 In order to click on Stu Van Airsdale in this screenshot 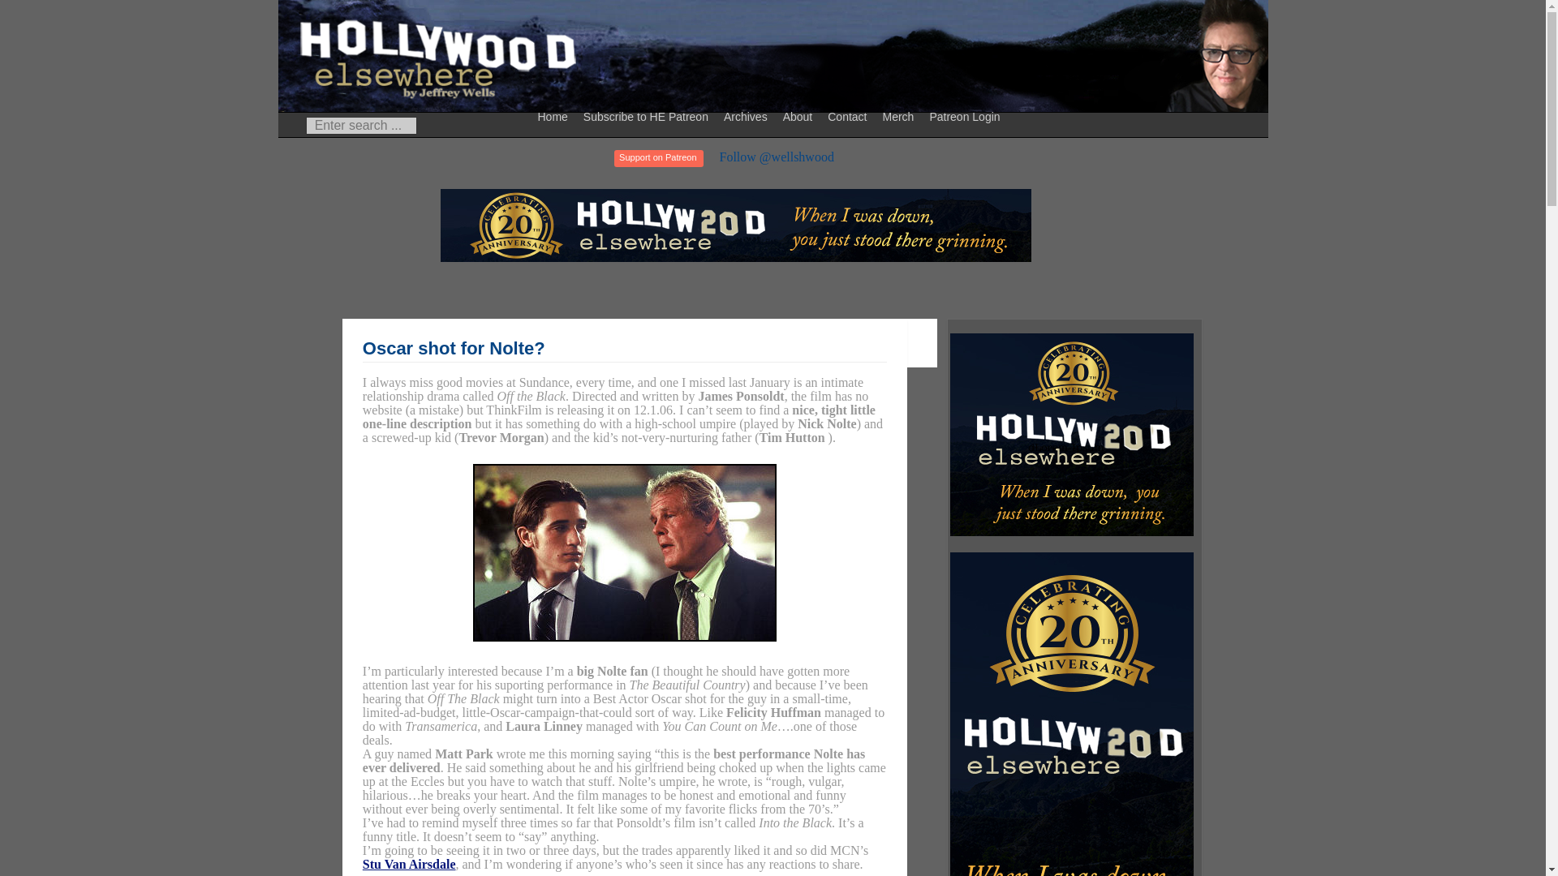, I will do `click(409, 864)`.